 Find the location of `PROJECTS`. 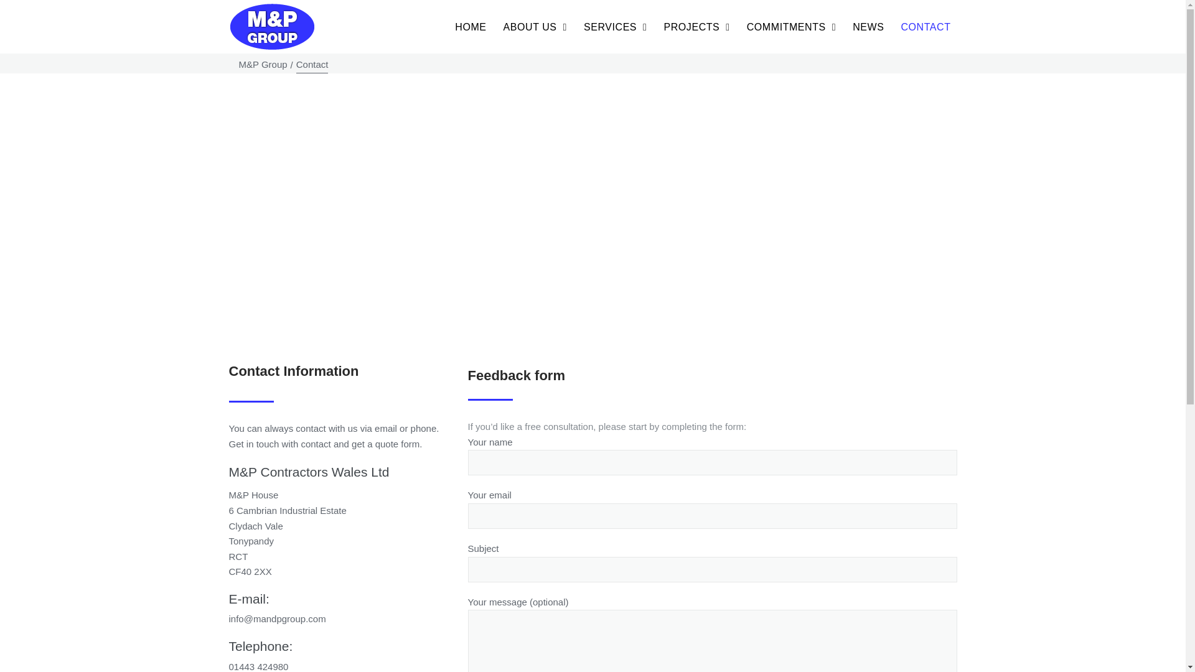

PROJECTS is located at coordinates (696, 27).